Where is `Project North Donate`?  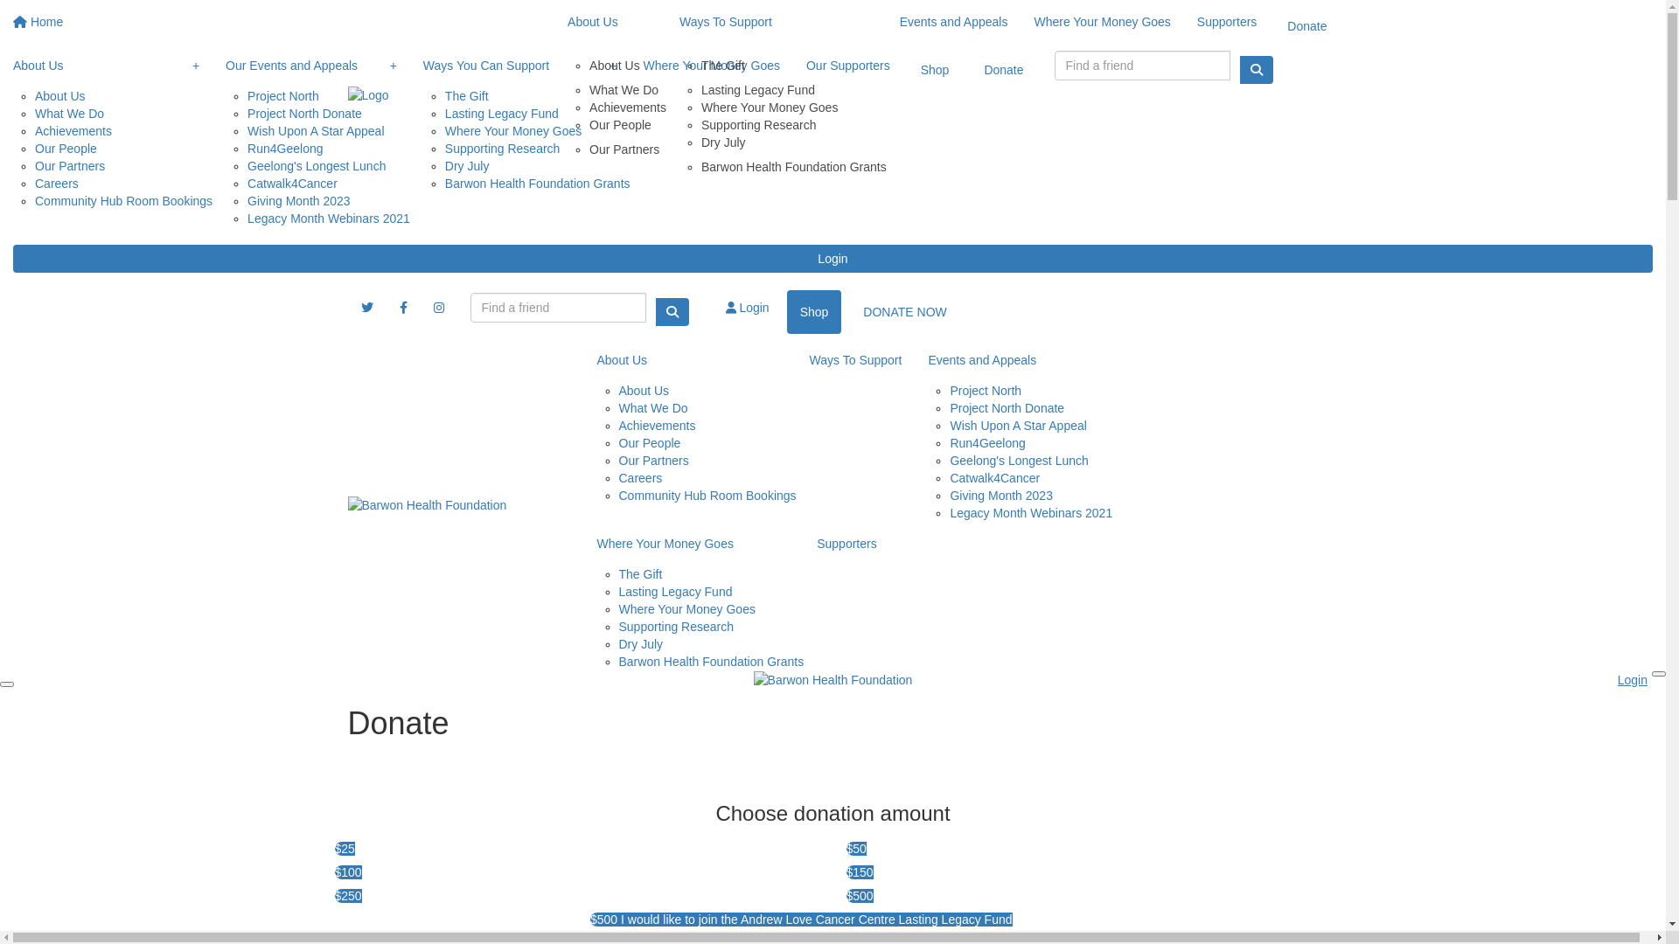
Project North Donate is located at coordinates (1007, 408).